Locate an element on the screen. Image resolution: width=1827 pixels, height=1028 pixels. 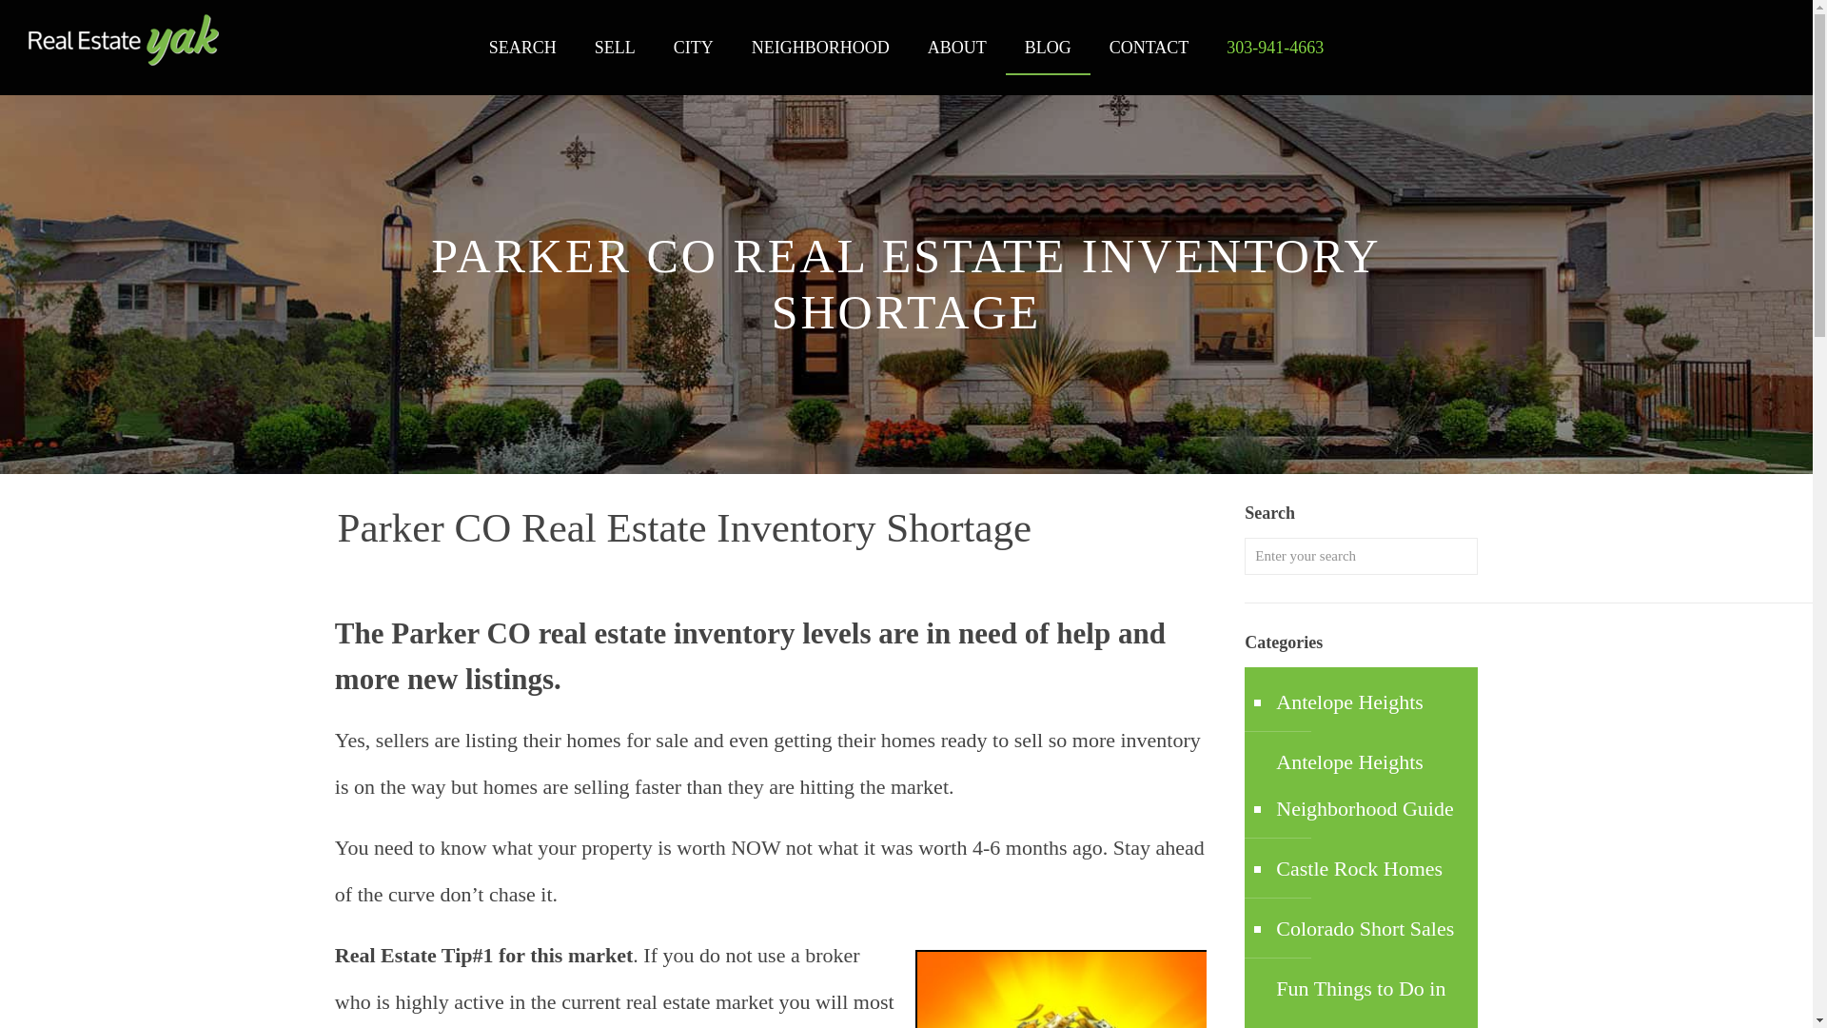
ABOUT is located at coordinates (957, 48).